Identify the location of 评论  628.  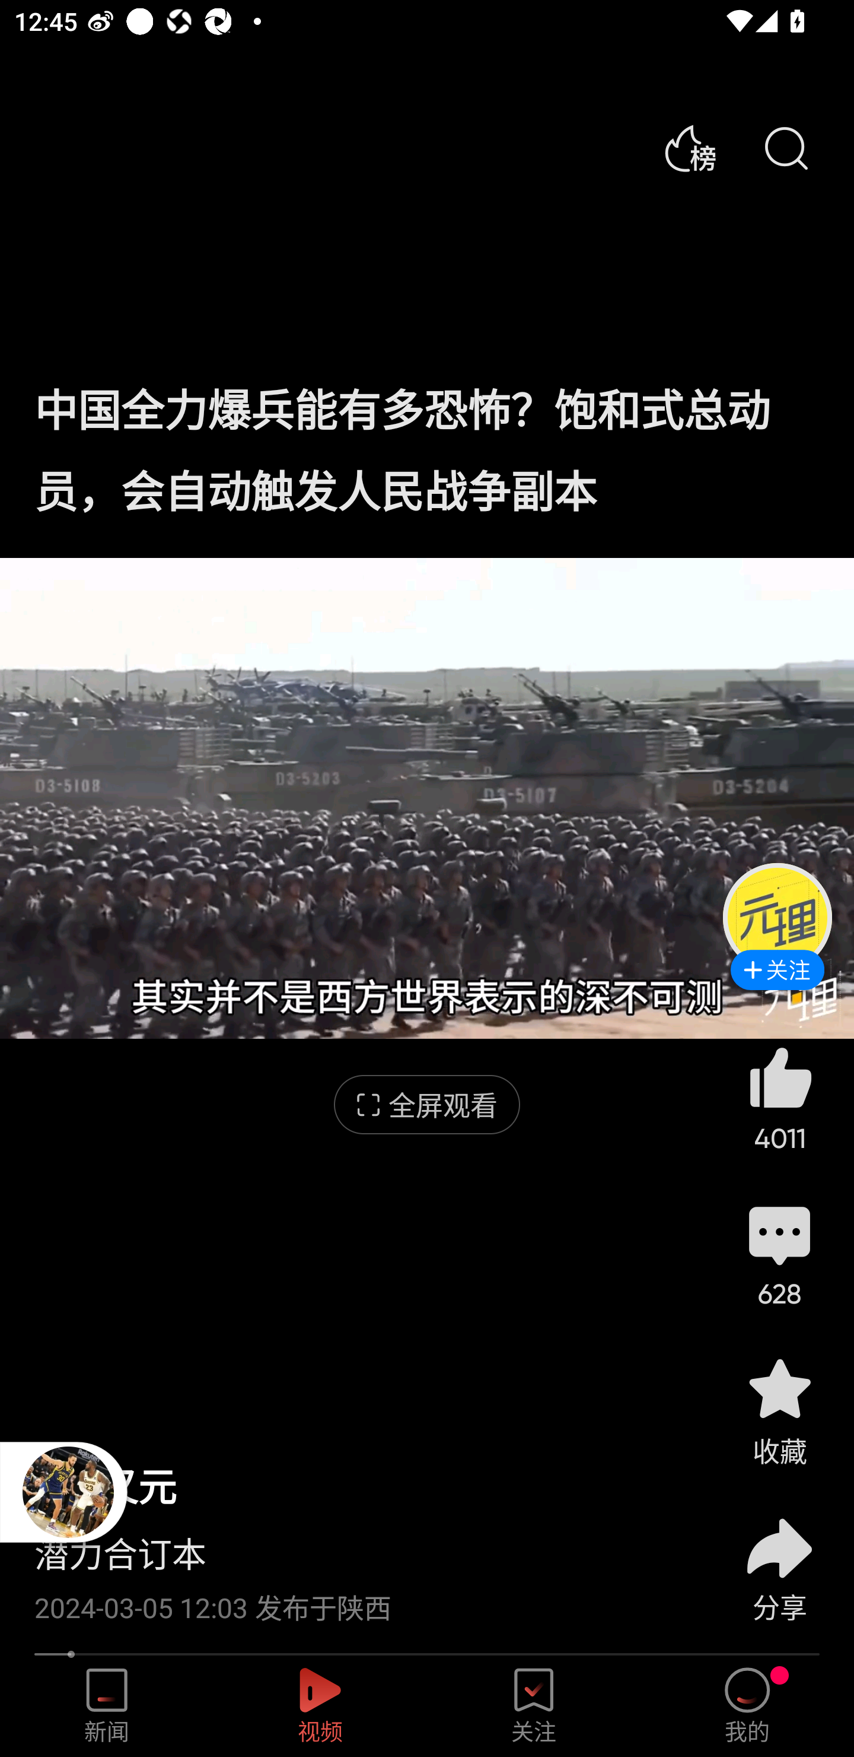
(779, 1254).